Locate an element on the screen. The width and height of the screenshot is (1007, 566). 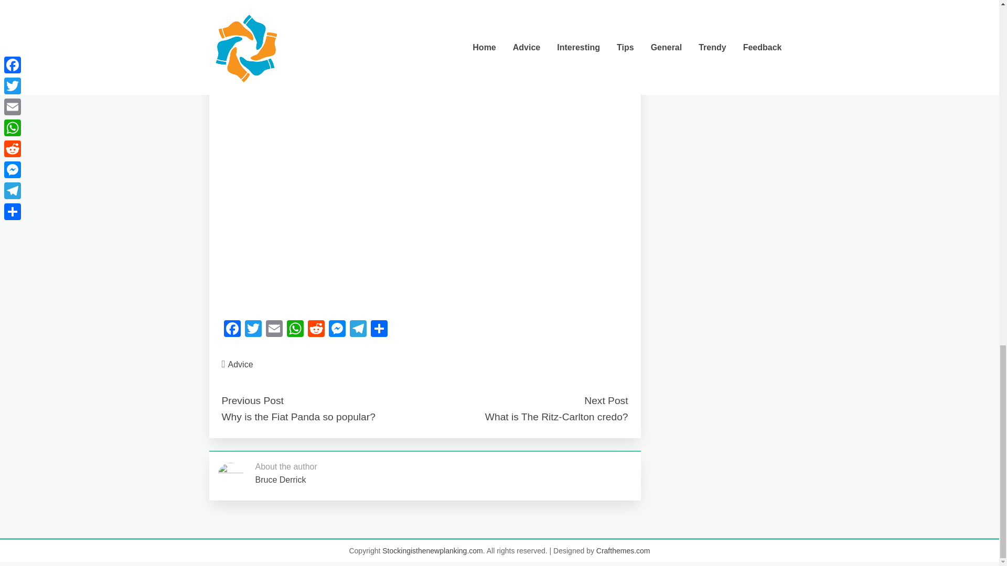
Next Post is located at coordinates (605, 400).